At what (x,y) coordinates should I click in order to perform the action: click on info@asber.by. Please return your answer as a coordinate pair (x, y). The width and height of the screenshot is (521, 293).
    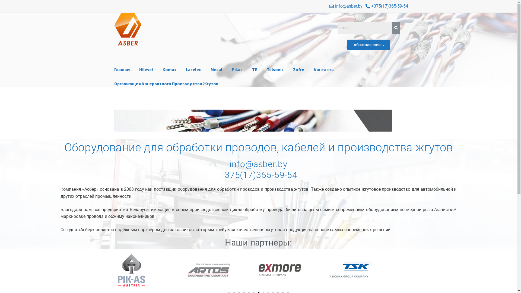
    Looking at the image, I should click on (258, 164).